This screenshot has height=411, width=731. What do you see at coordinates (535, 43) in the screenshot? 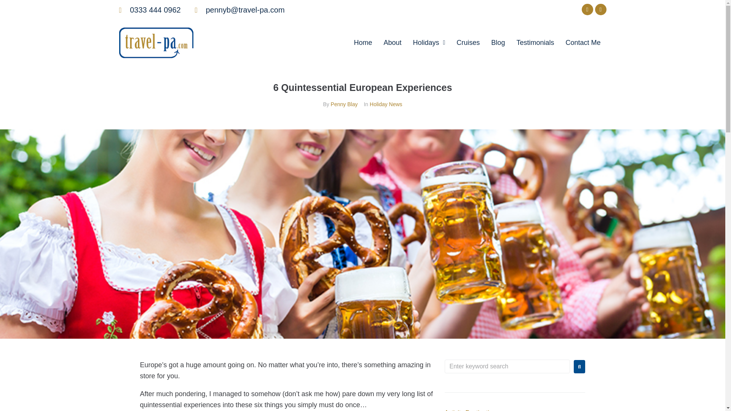
I see `Testimonials` at bounding box center [535, 43].